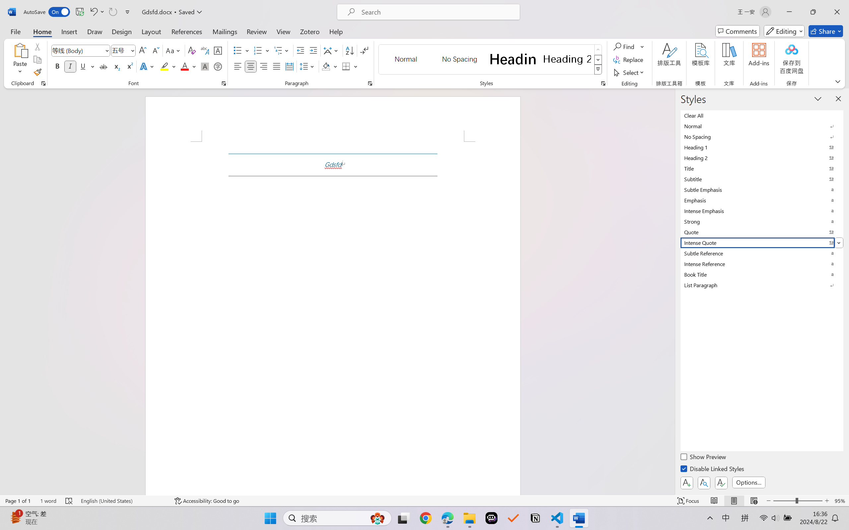 The height and width of the screenshot is (530, 849). What do you see at coordinates (762, 189) in the screenshot?
I see `Subtle Emphasis` at bounding box center [762, 189].